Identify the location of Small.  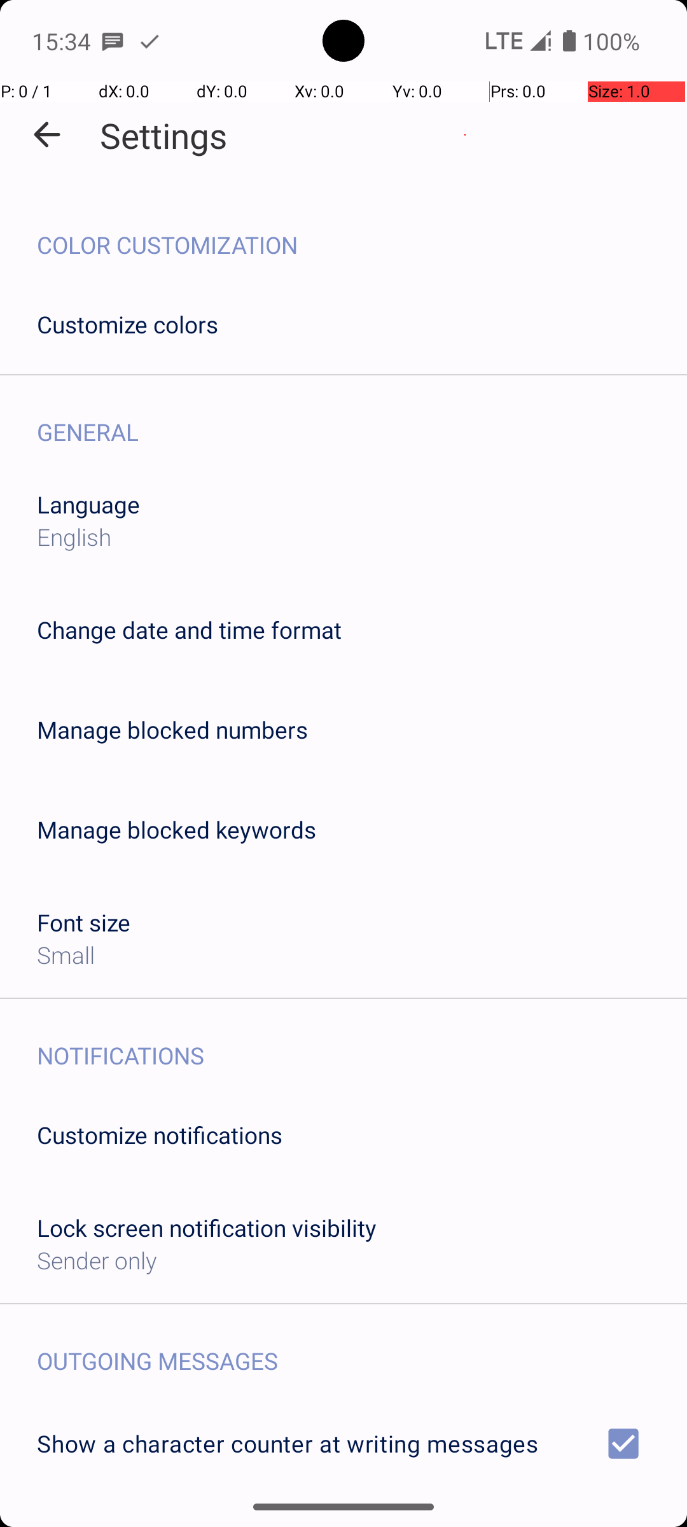
(66, 954).